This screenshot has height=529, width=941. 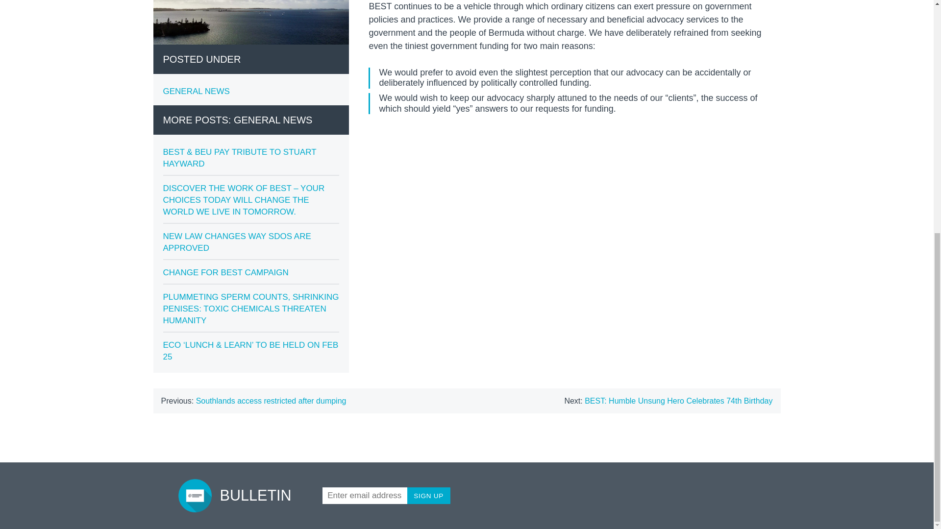 What do you see at coordinates (678, 401) in the screenshot?
I see `BEST: Humble Unsung Hero Celebrates 74th Birthday` at bounding box center [678, 401].